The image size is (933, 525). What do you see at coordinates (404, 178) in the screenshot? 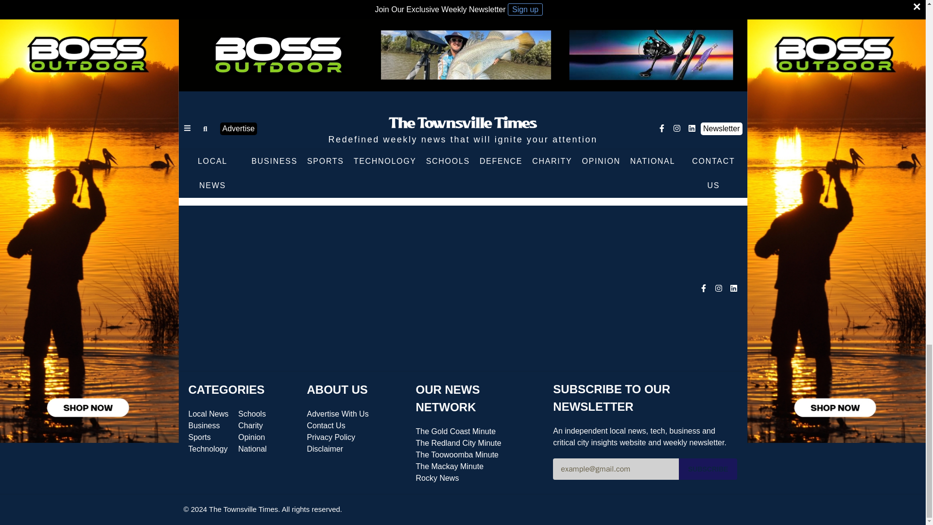
I see `Facebook` at bounding box center [404, 178].